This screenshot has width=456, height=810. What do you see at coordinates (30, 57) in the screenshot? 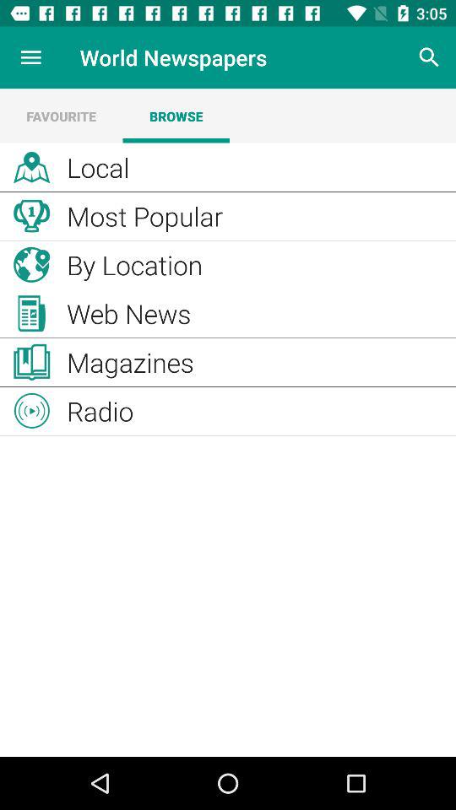
I see `tap the item to the left of the world newspapers item` at bounding box center [30, 57].